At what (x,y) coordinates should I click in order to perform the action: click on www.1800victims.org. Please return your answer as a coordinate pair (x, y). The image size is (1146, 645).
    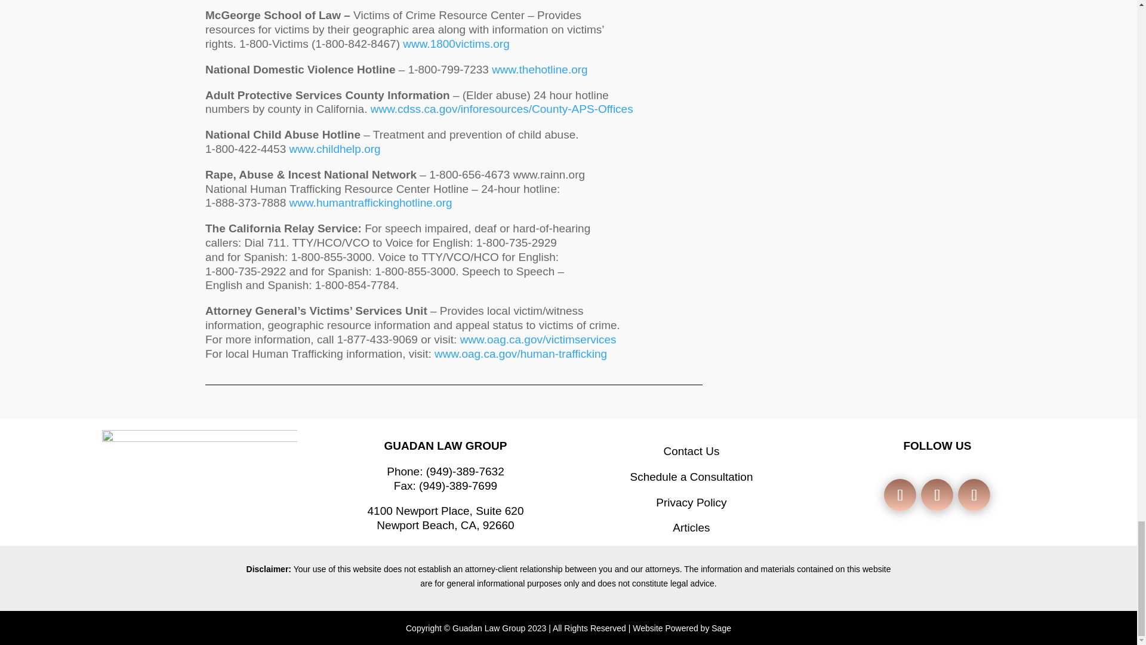
    Looking at the image, I should click on (456, 44).